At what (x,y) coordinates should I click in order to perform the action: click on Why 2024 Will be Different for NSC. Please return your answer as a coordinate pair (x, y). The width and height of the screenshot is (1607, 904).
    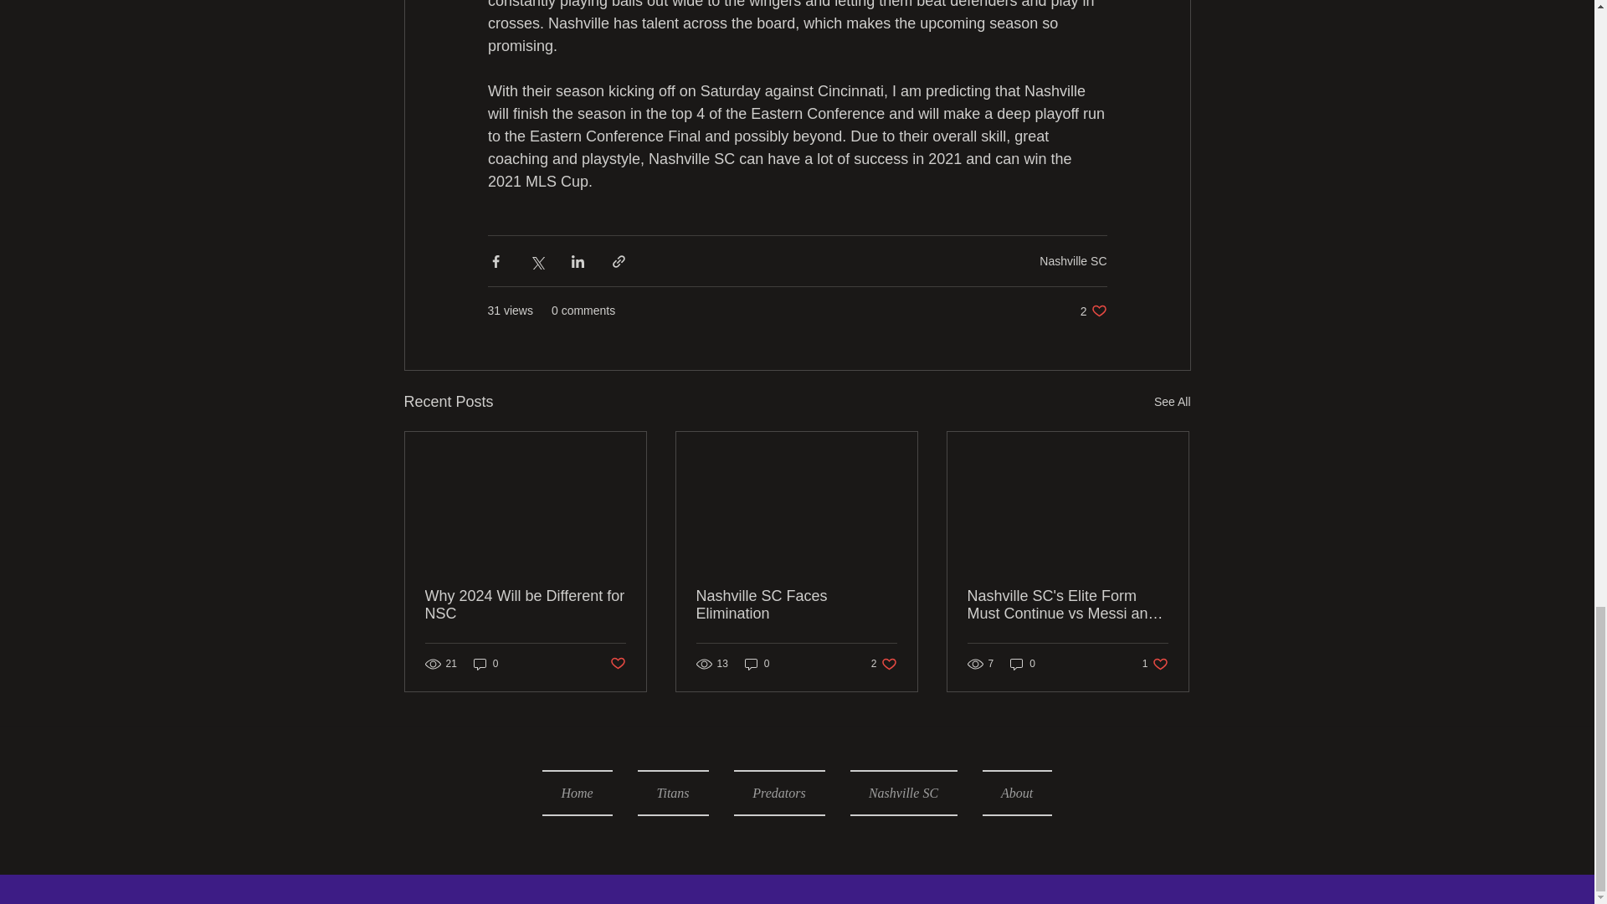
    Looking at the image, I should click on (526, 605).